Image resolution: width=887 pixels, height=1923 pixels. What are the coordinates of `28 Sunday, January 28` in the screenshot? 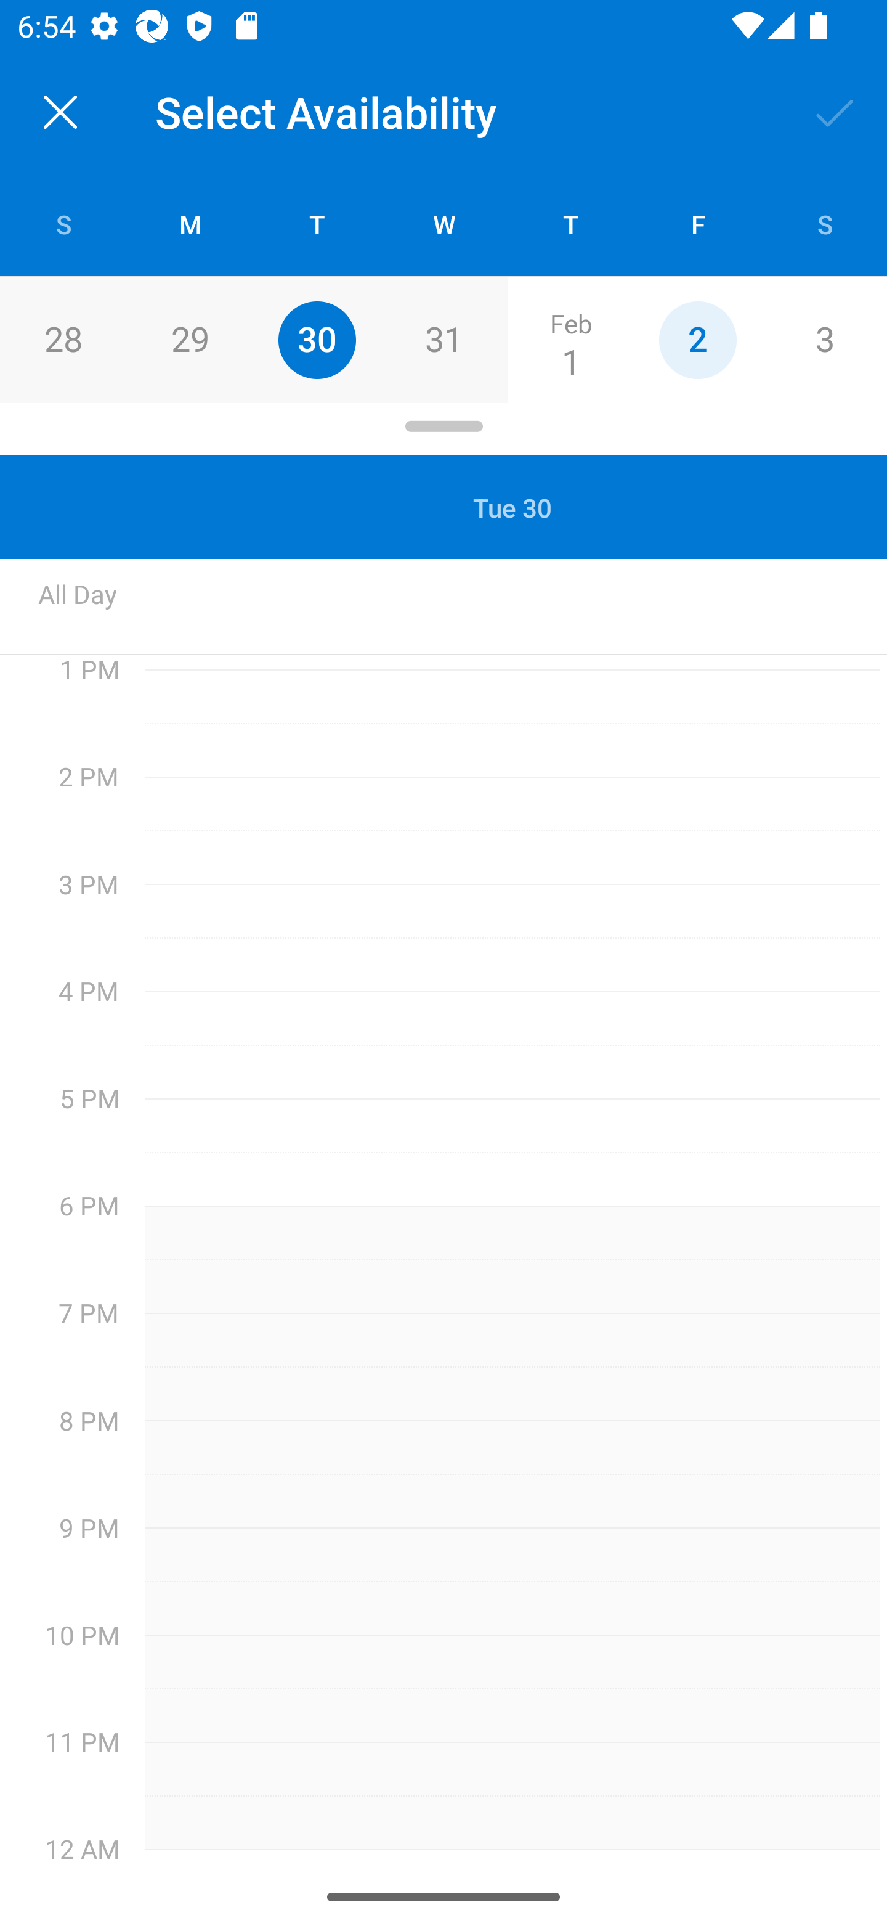 It's located at (63, 340).